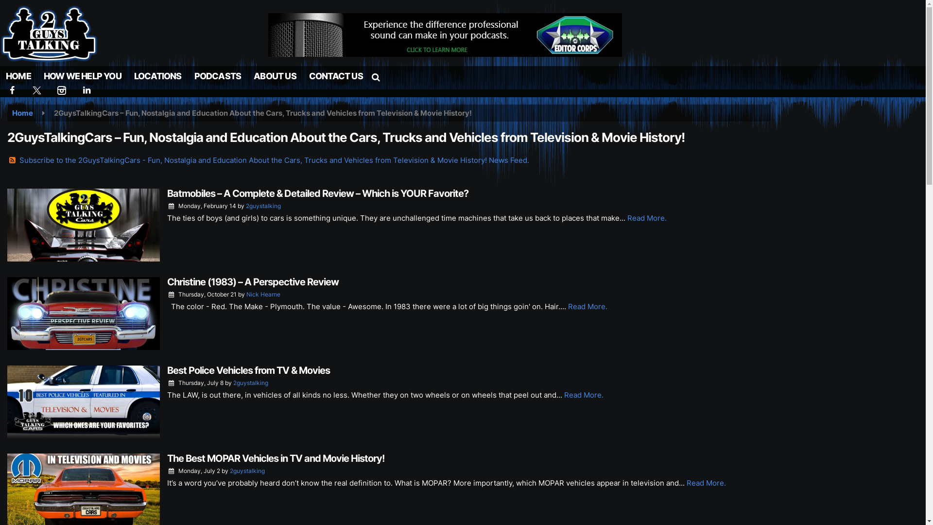 The image size is (933, 525). Describe the element at coordinates (87, 90) in the screenshot. I see `Follow us on LinkedIn` at that location.